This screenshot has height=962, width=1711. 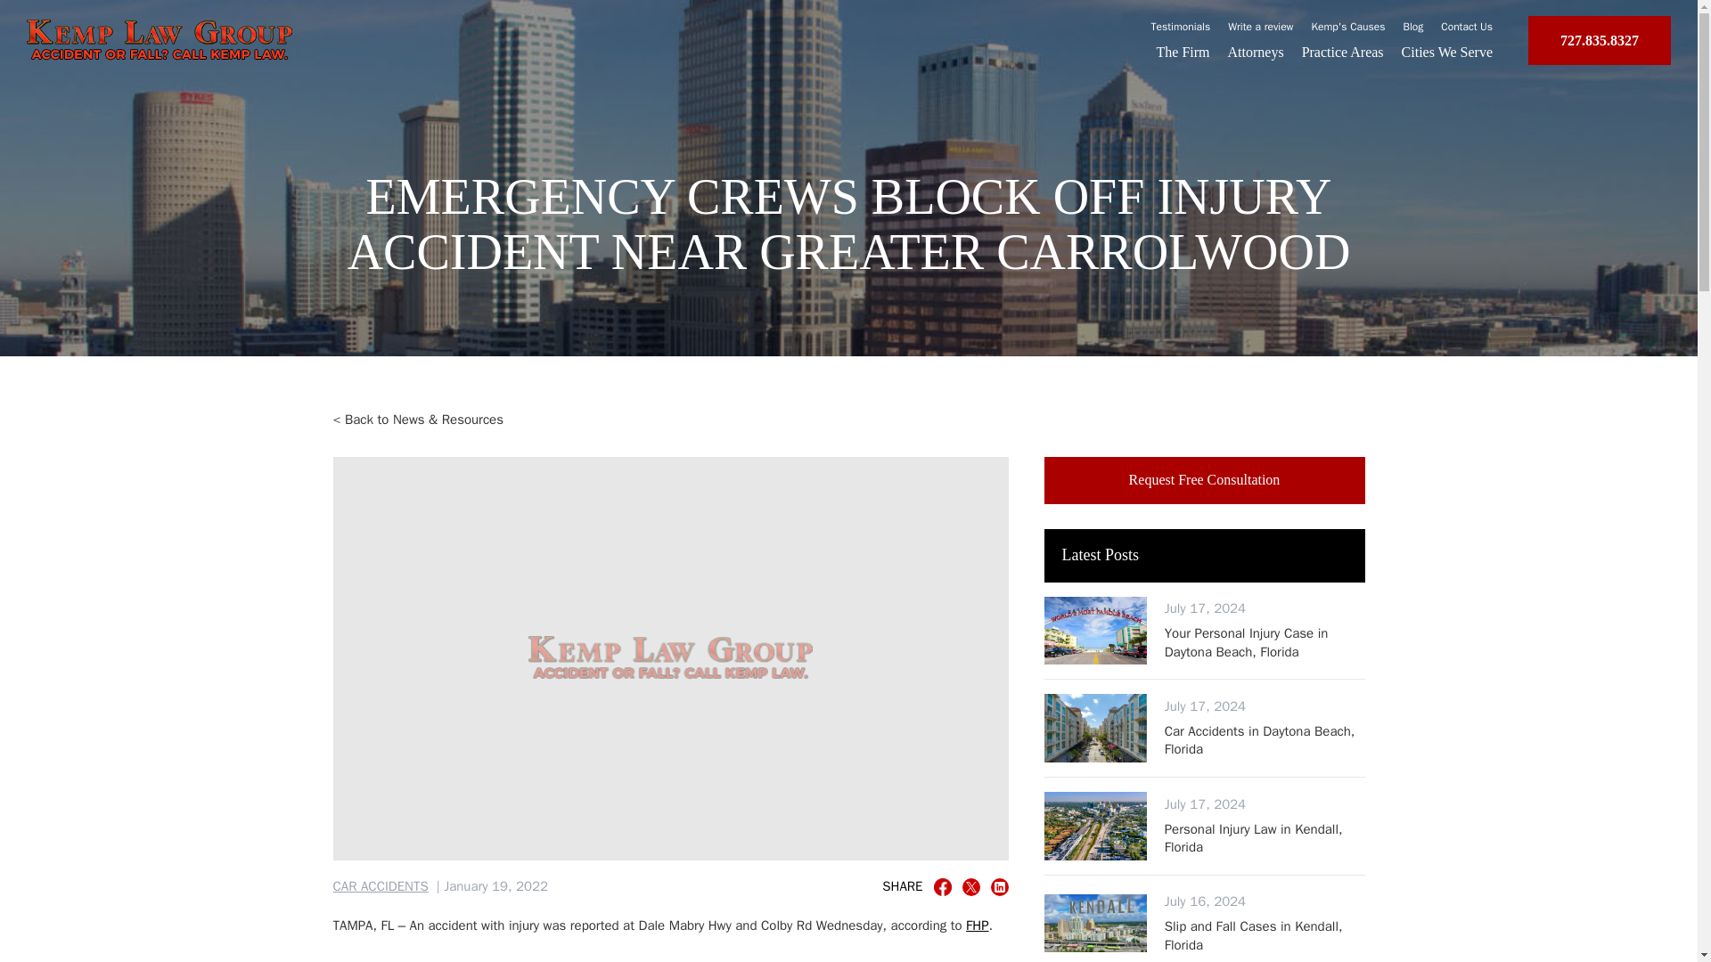 What do you see at coordinates (1466, 26) in the screenshot?
I see `Practice Areas` at bounding box center [1466, 26].